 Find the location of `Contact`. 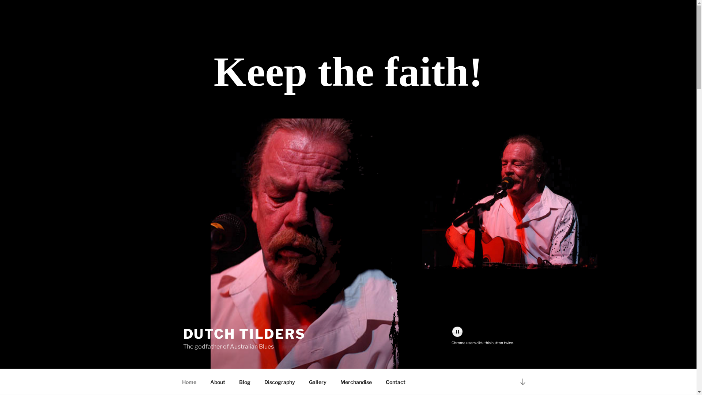

Contact is located at coordinates (396, 382).